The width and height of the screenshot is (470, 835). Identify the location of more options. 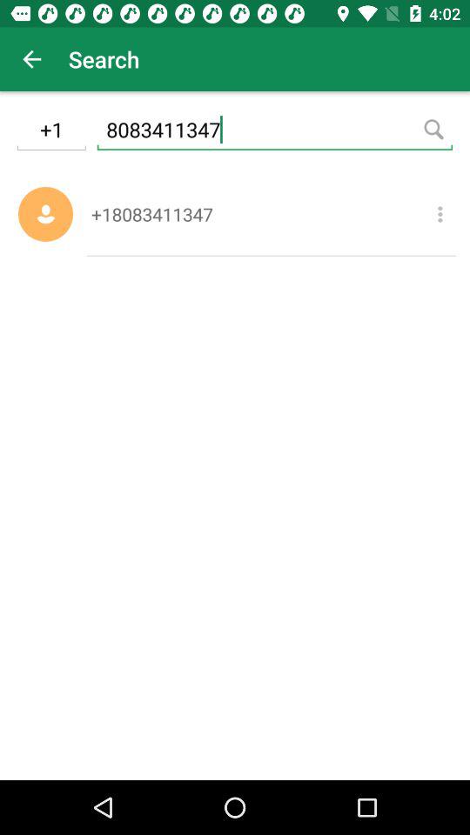
(440, 214).